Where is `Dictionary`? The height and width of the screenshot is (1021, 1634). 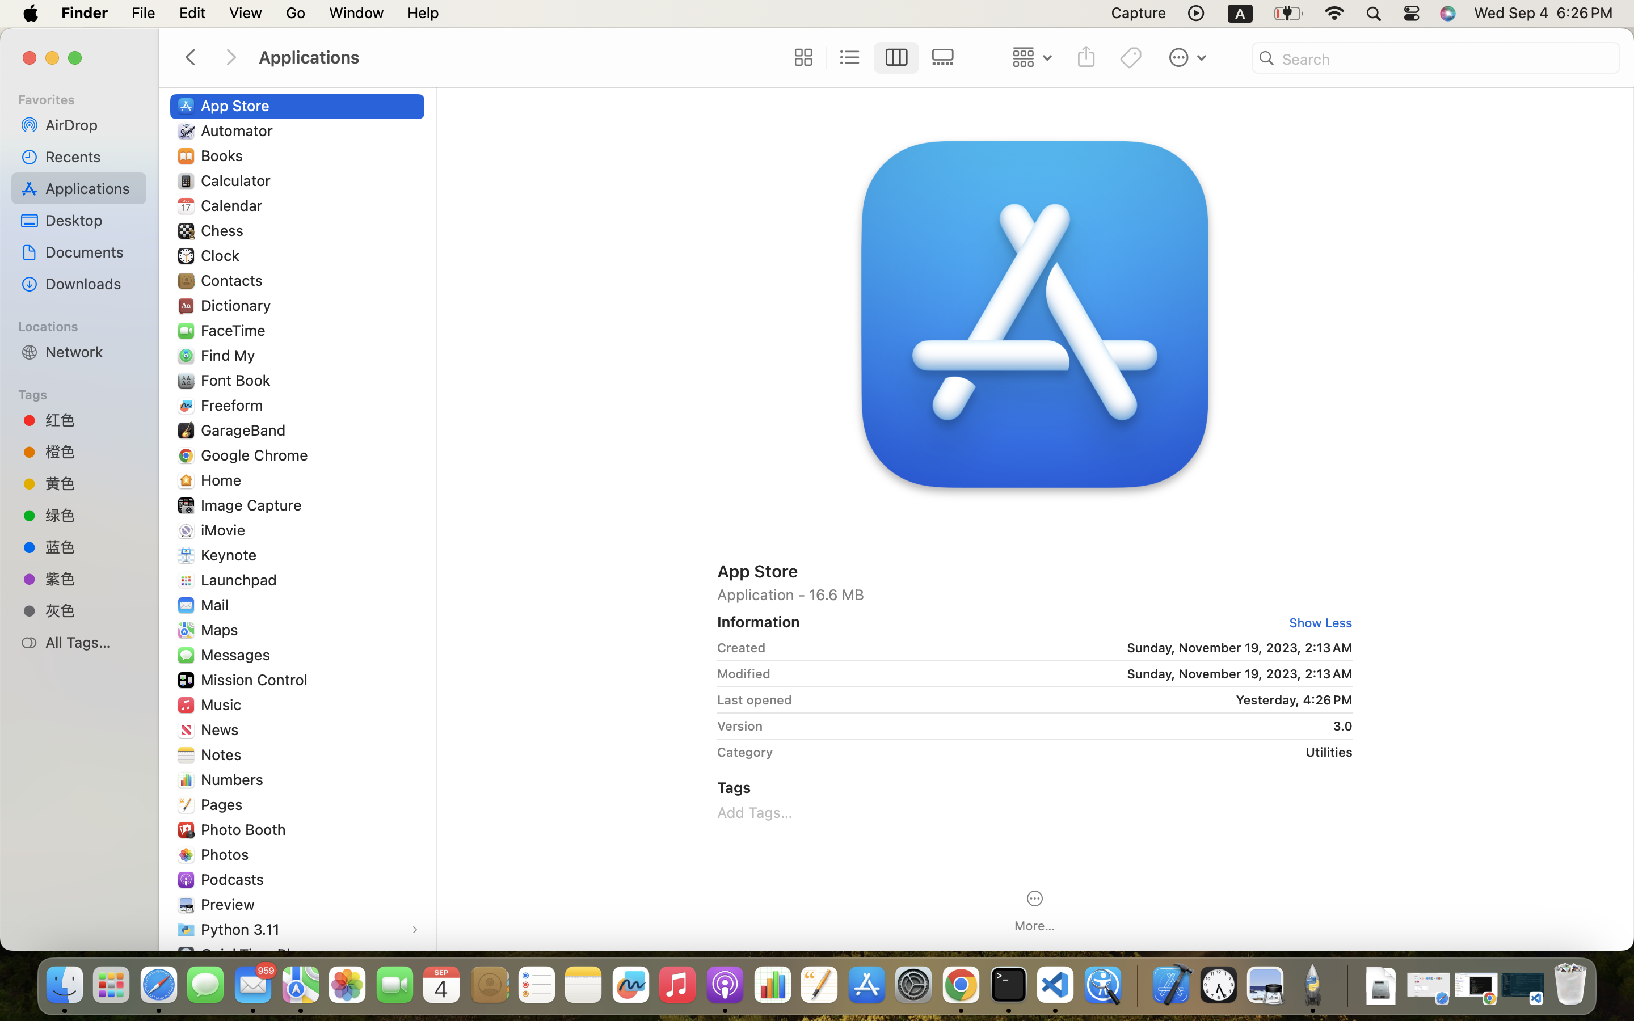 Dictionary is located at coordinates (238, 305).